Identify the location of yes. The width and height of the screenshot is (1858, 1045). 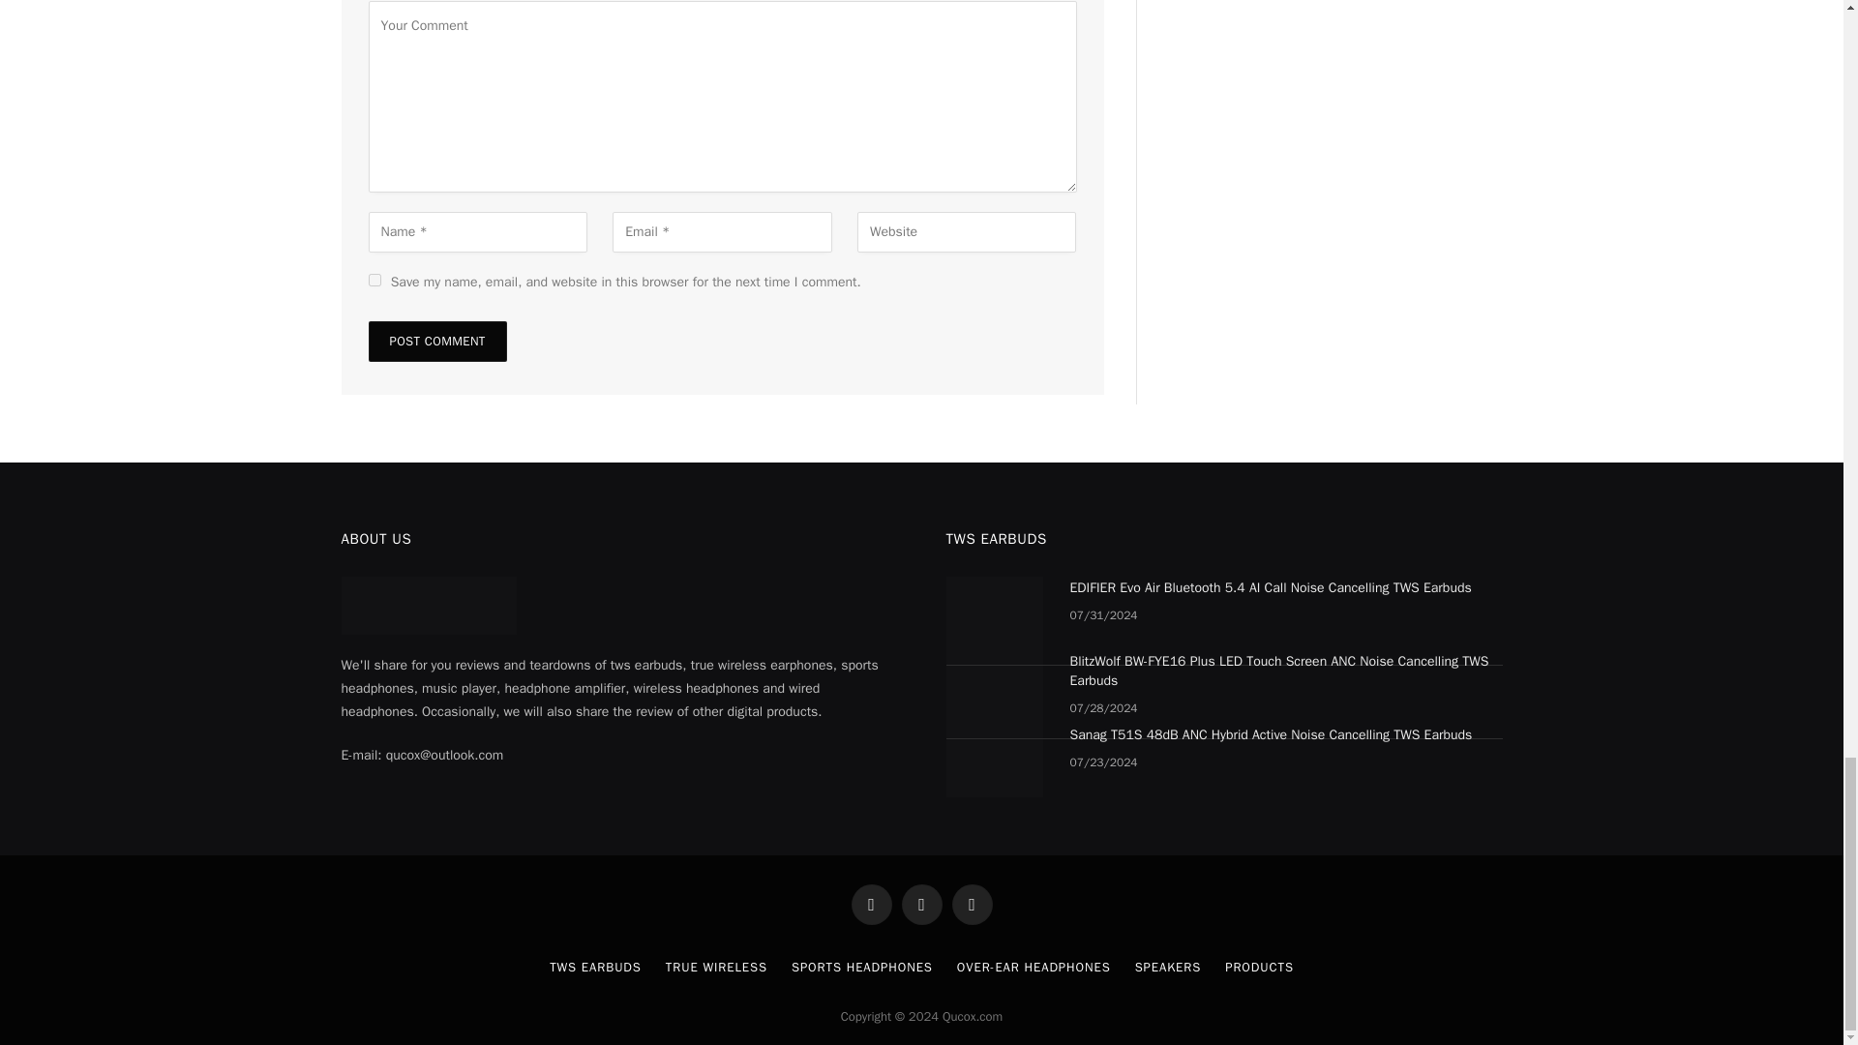
(374, 279).